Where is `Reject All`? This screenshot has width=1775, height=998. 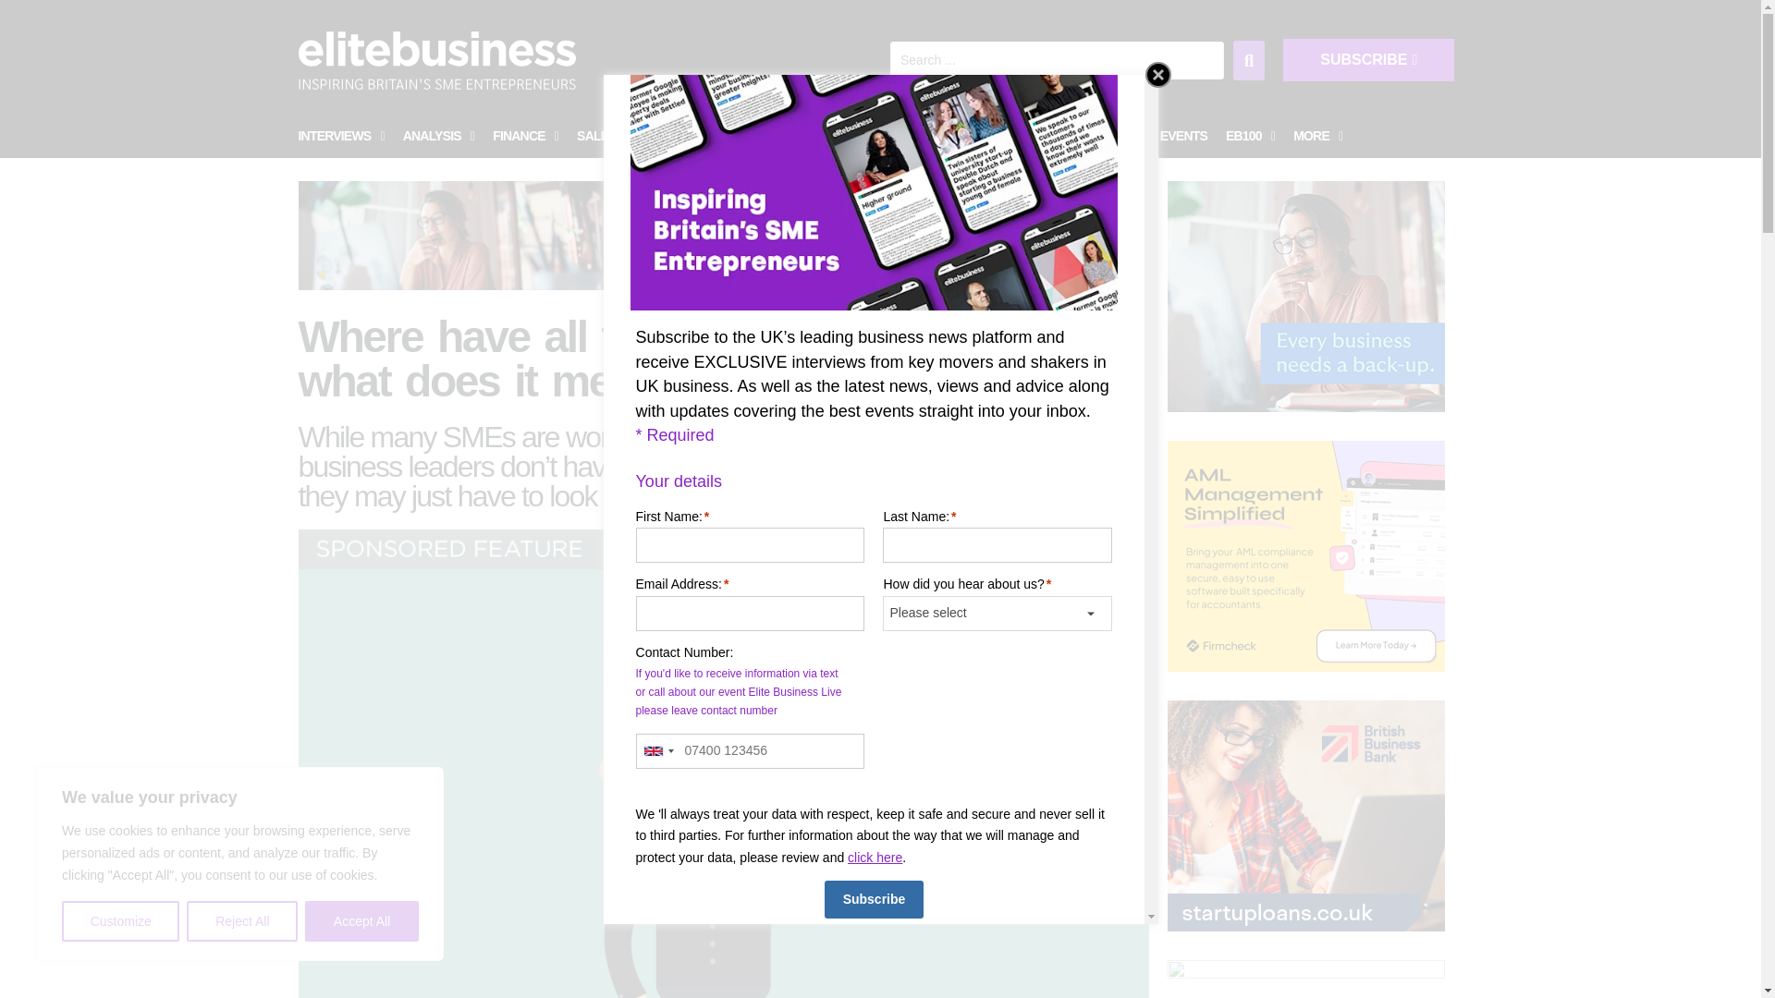
Reject All is located at coordinates (242, 921).